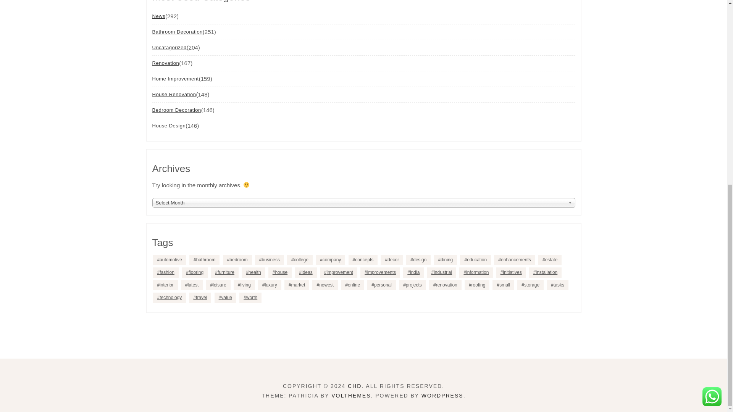 The image size is (733, 412). Describe the element at coordinates (173, 94) in the screenshot. I see `House Renovation` at that location.